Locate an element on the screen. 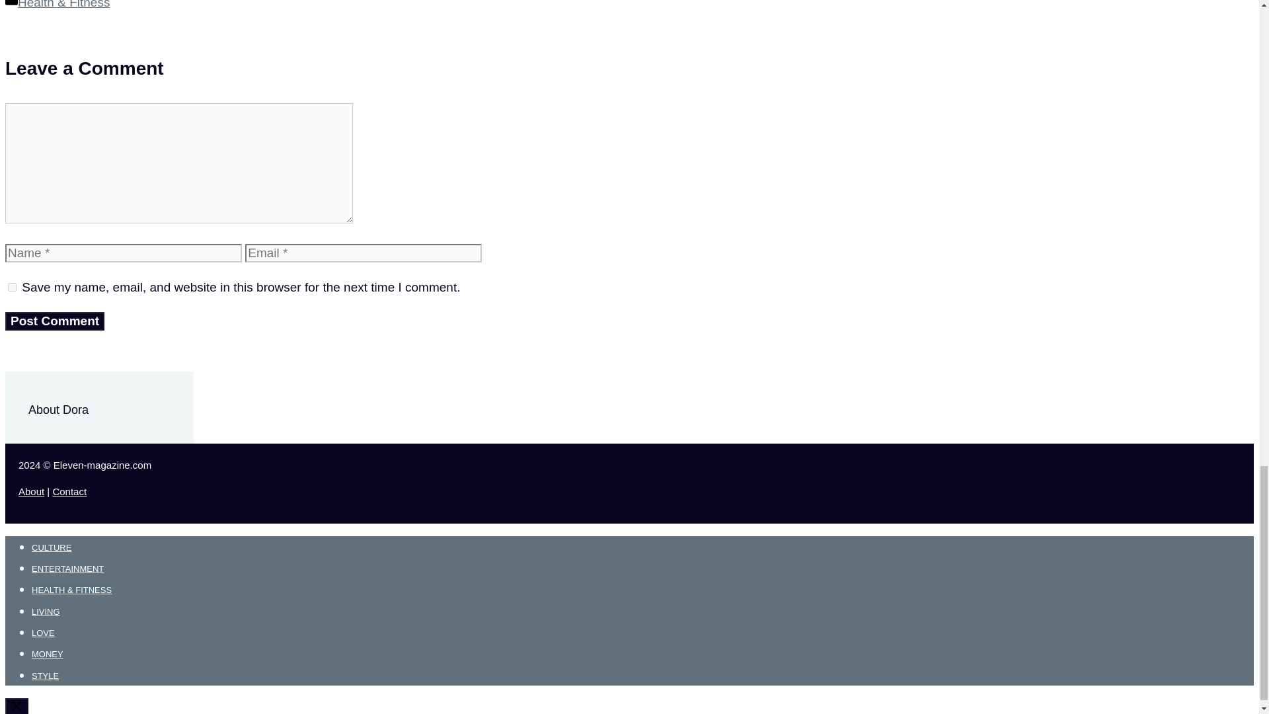 This screenshot has height=714, width=1269. LOVE is located at coordinates (43, 633).